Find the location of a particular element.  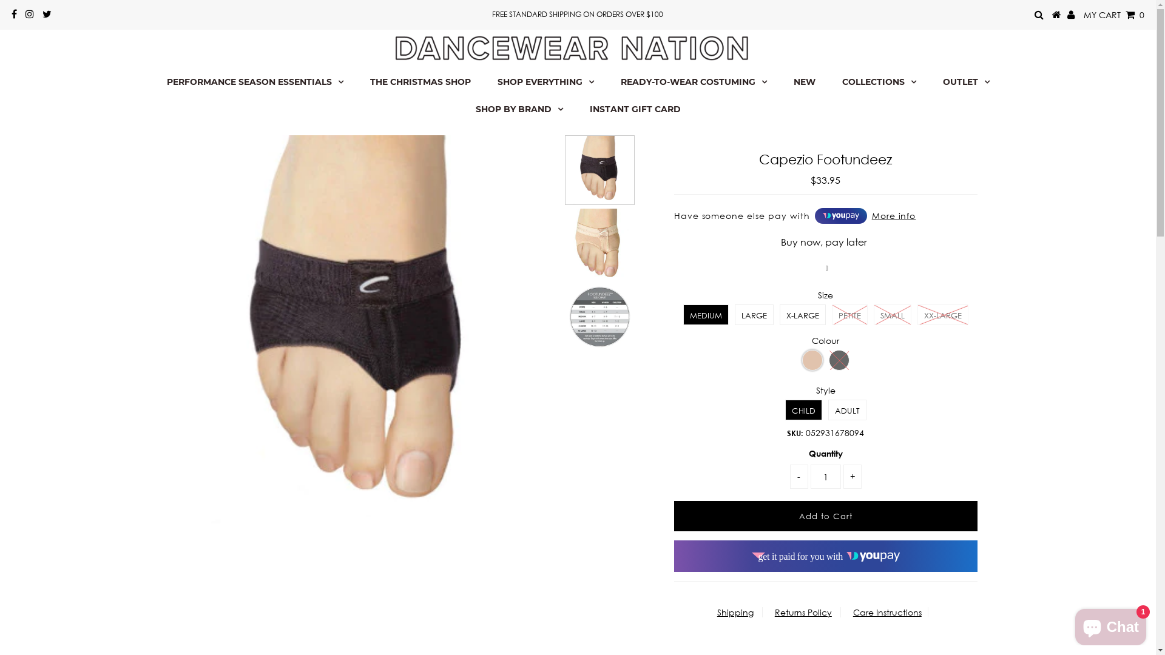

Have someone else pay with
More info is located at coordinates (826, 216).